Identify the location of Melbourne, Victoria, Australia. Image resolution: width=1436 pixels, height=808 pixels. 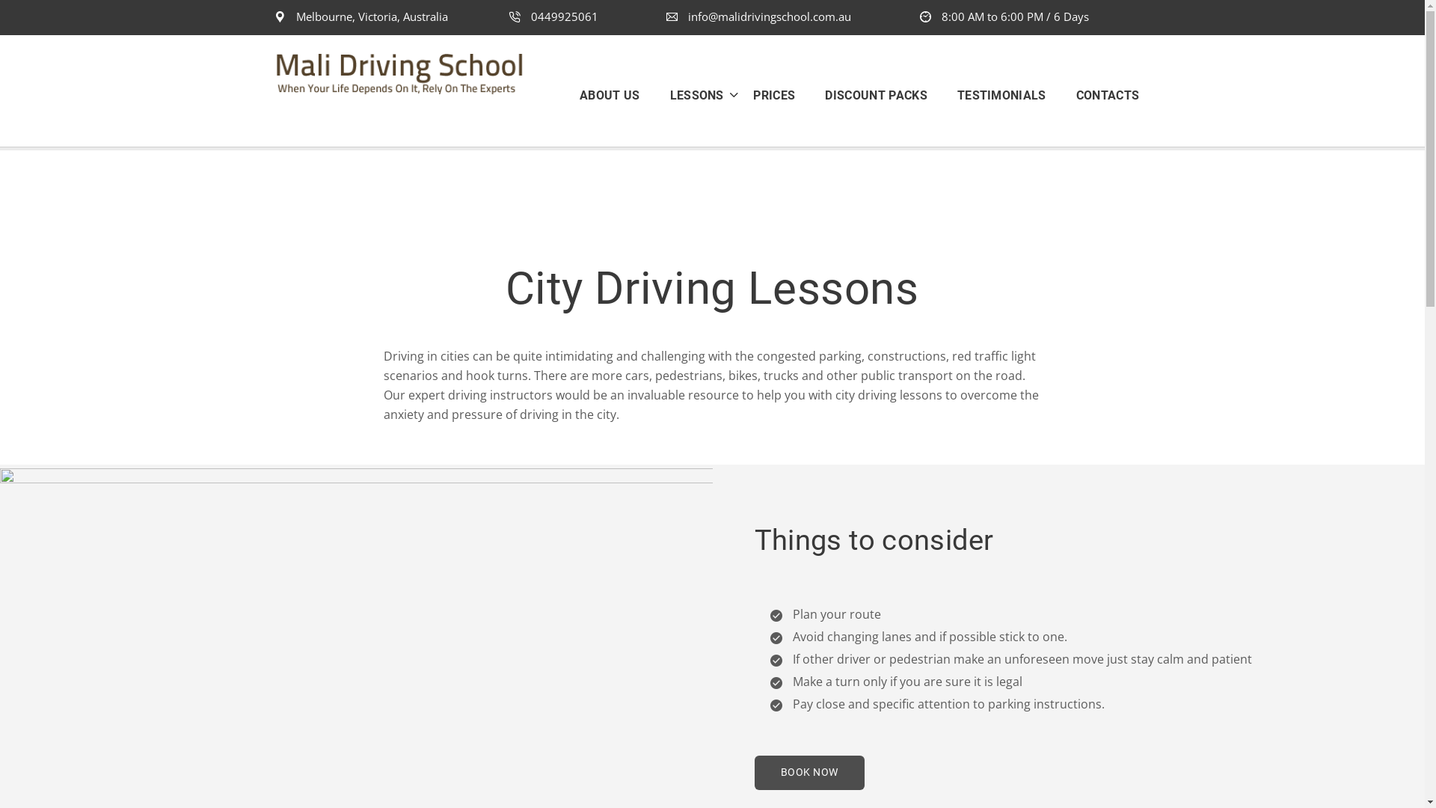
(361, 16).